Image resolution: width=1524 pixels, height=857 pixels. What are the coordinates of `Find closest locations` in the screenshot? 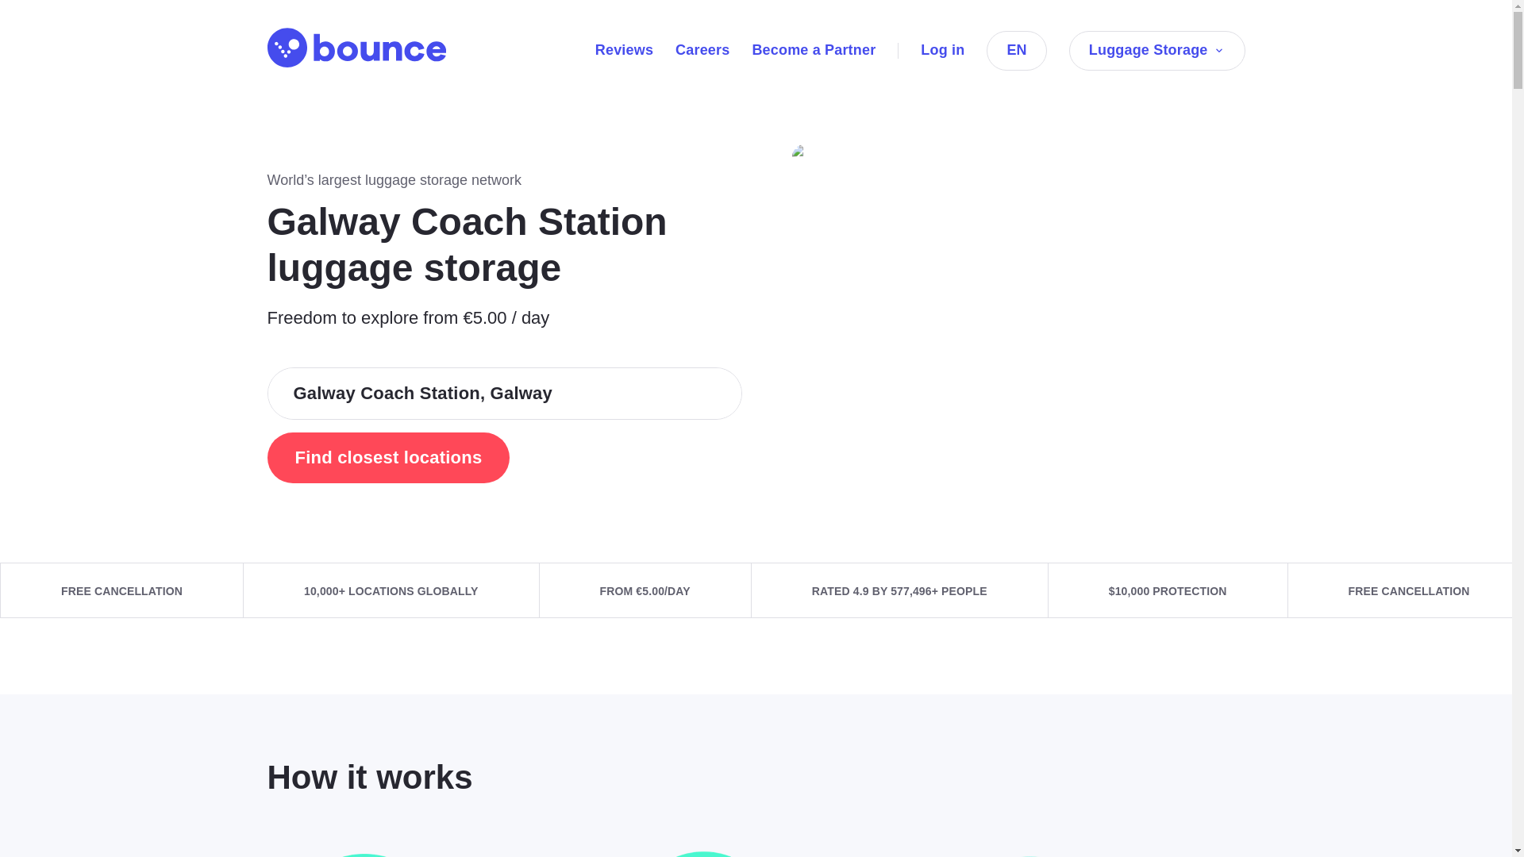 It's located at (387, 458).